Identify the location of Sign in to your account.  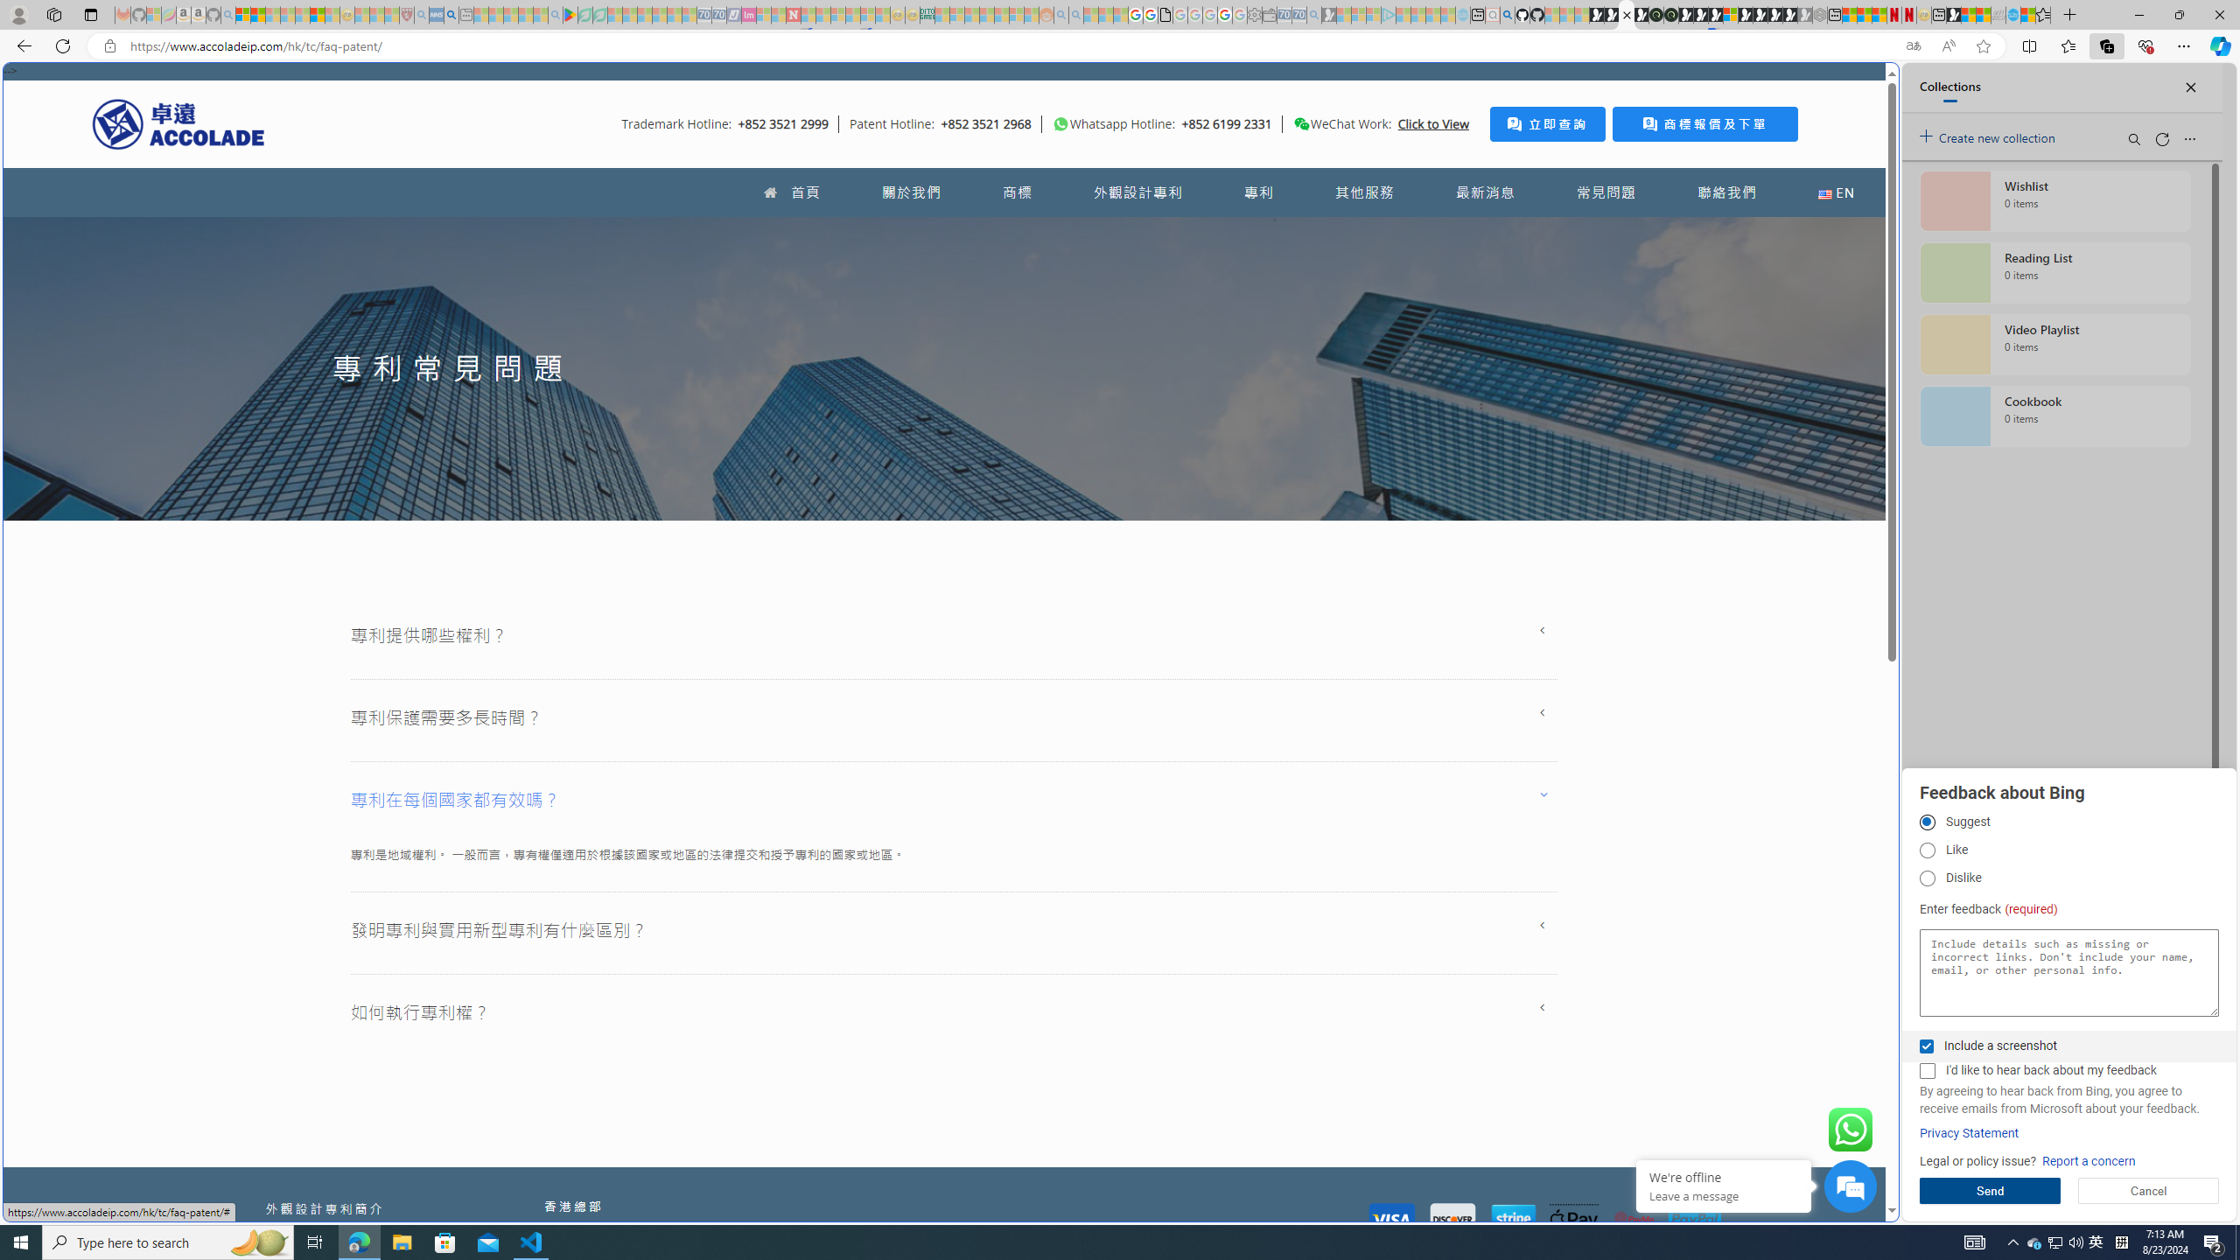
(1730, 15).